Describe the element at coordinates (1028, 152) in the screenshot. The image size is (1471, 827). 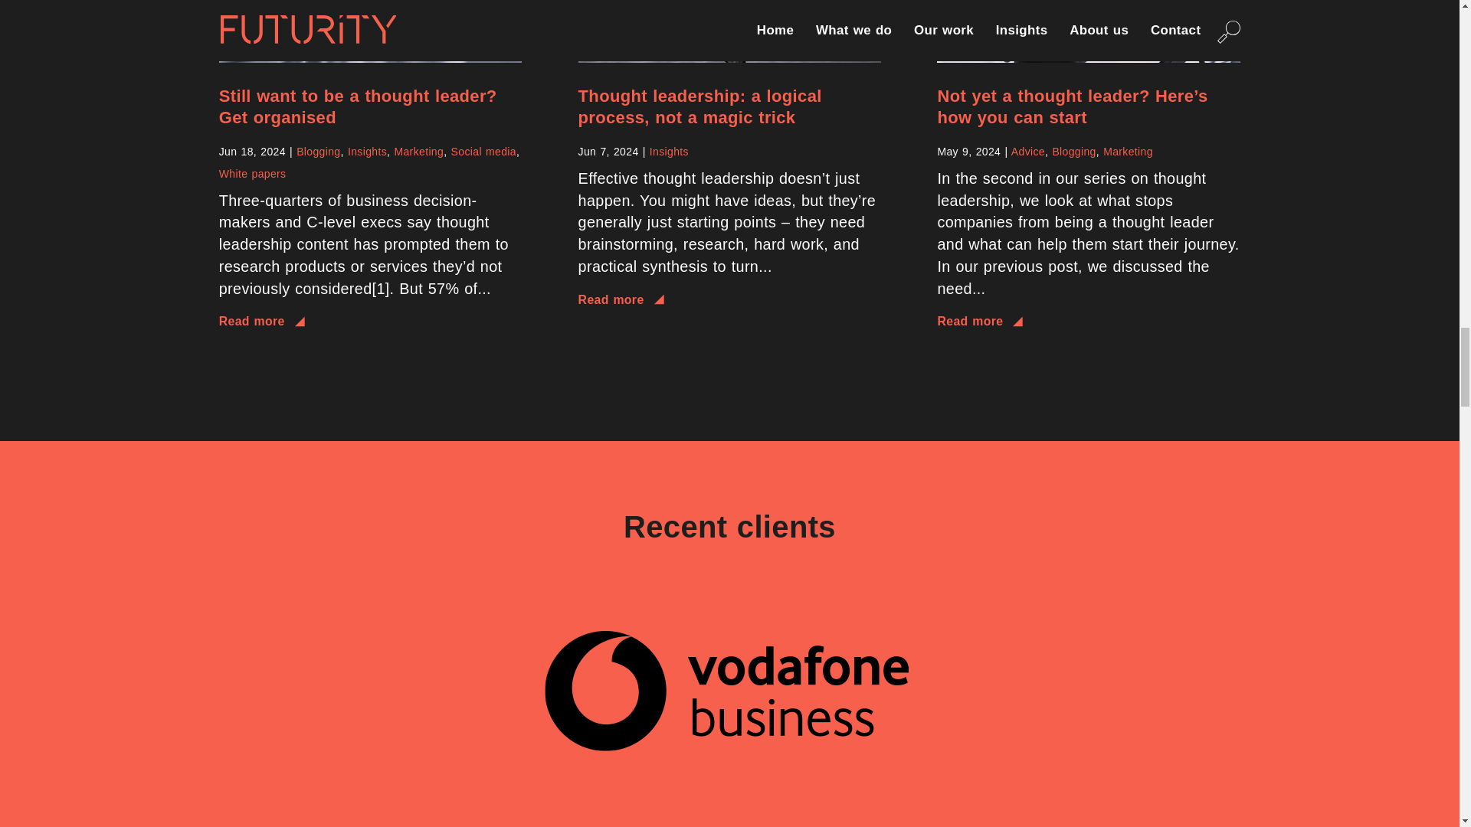
I see `Advice` at that location.